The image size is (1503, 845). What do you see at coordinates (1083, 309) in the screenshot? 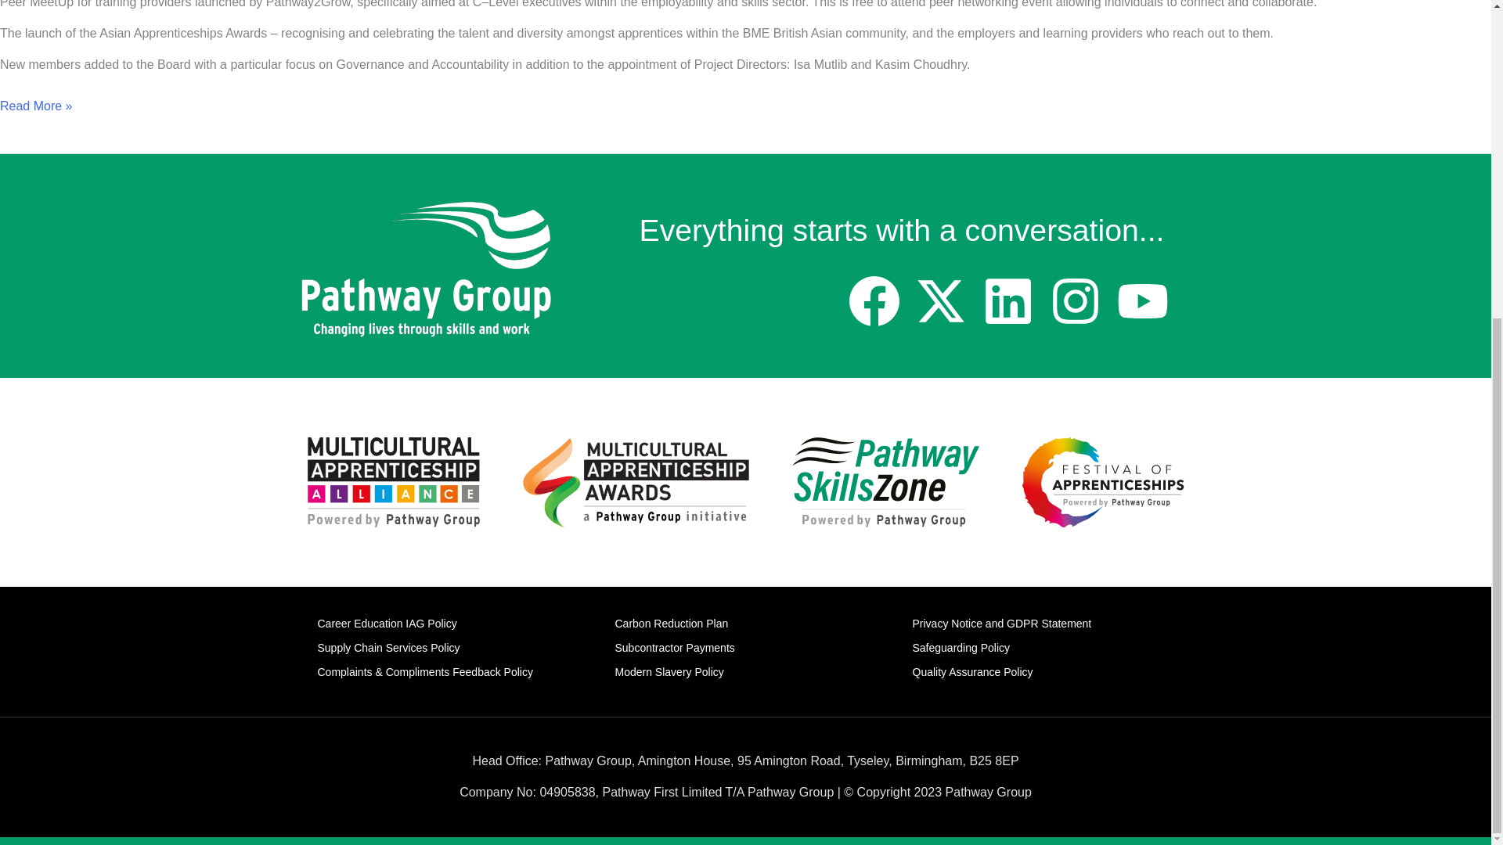
I see `Follow Pathway on Instagram` at bounding box center [1083, 309].